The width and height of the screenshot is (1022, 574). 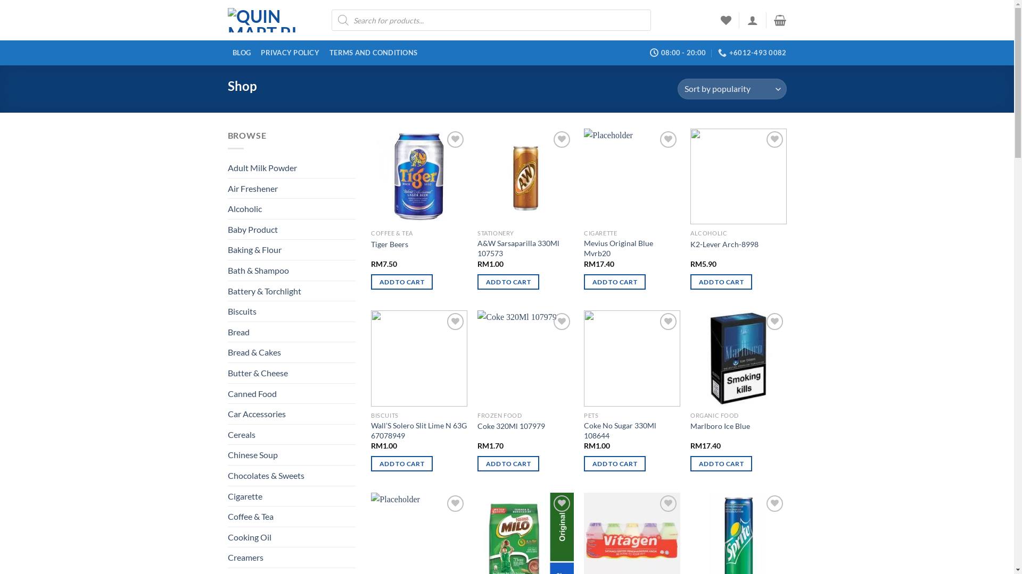 What do you see at coordinates (292, 271) in the screenshot?
I see `Bath & Shampoo` at bounding box center [292, 271].